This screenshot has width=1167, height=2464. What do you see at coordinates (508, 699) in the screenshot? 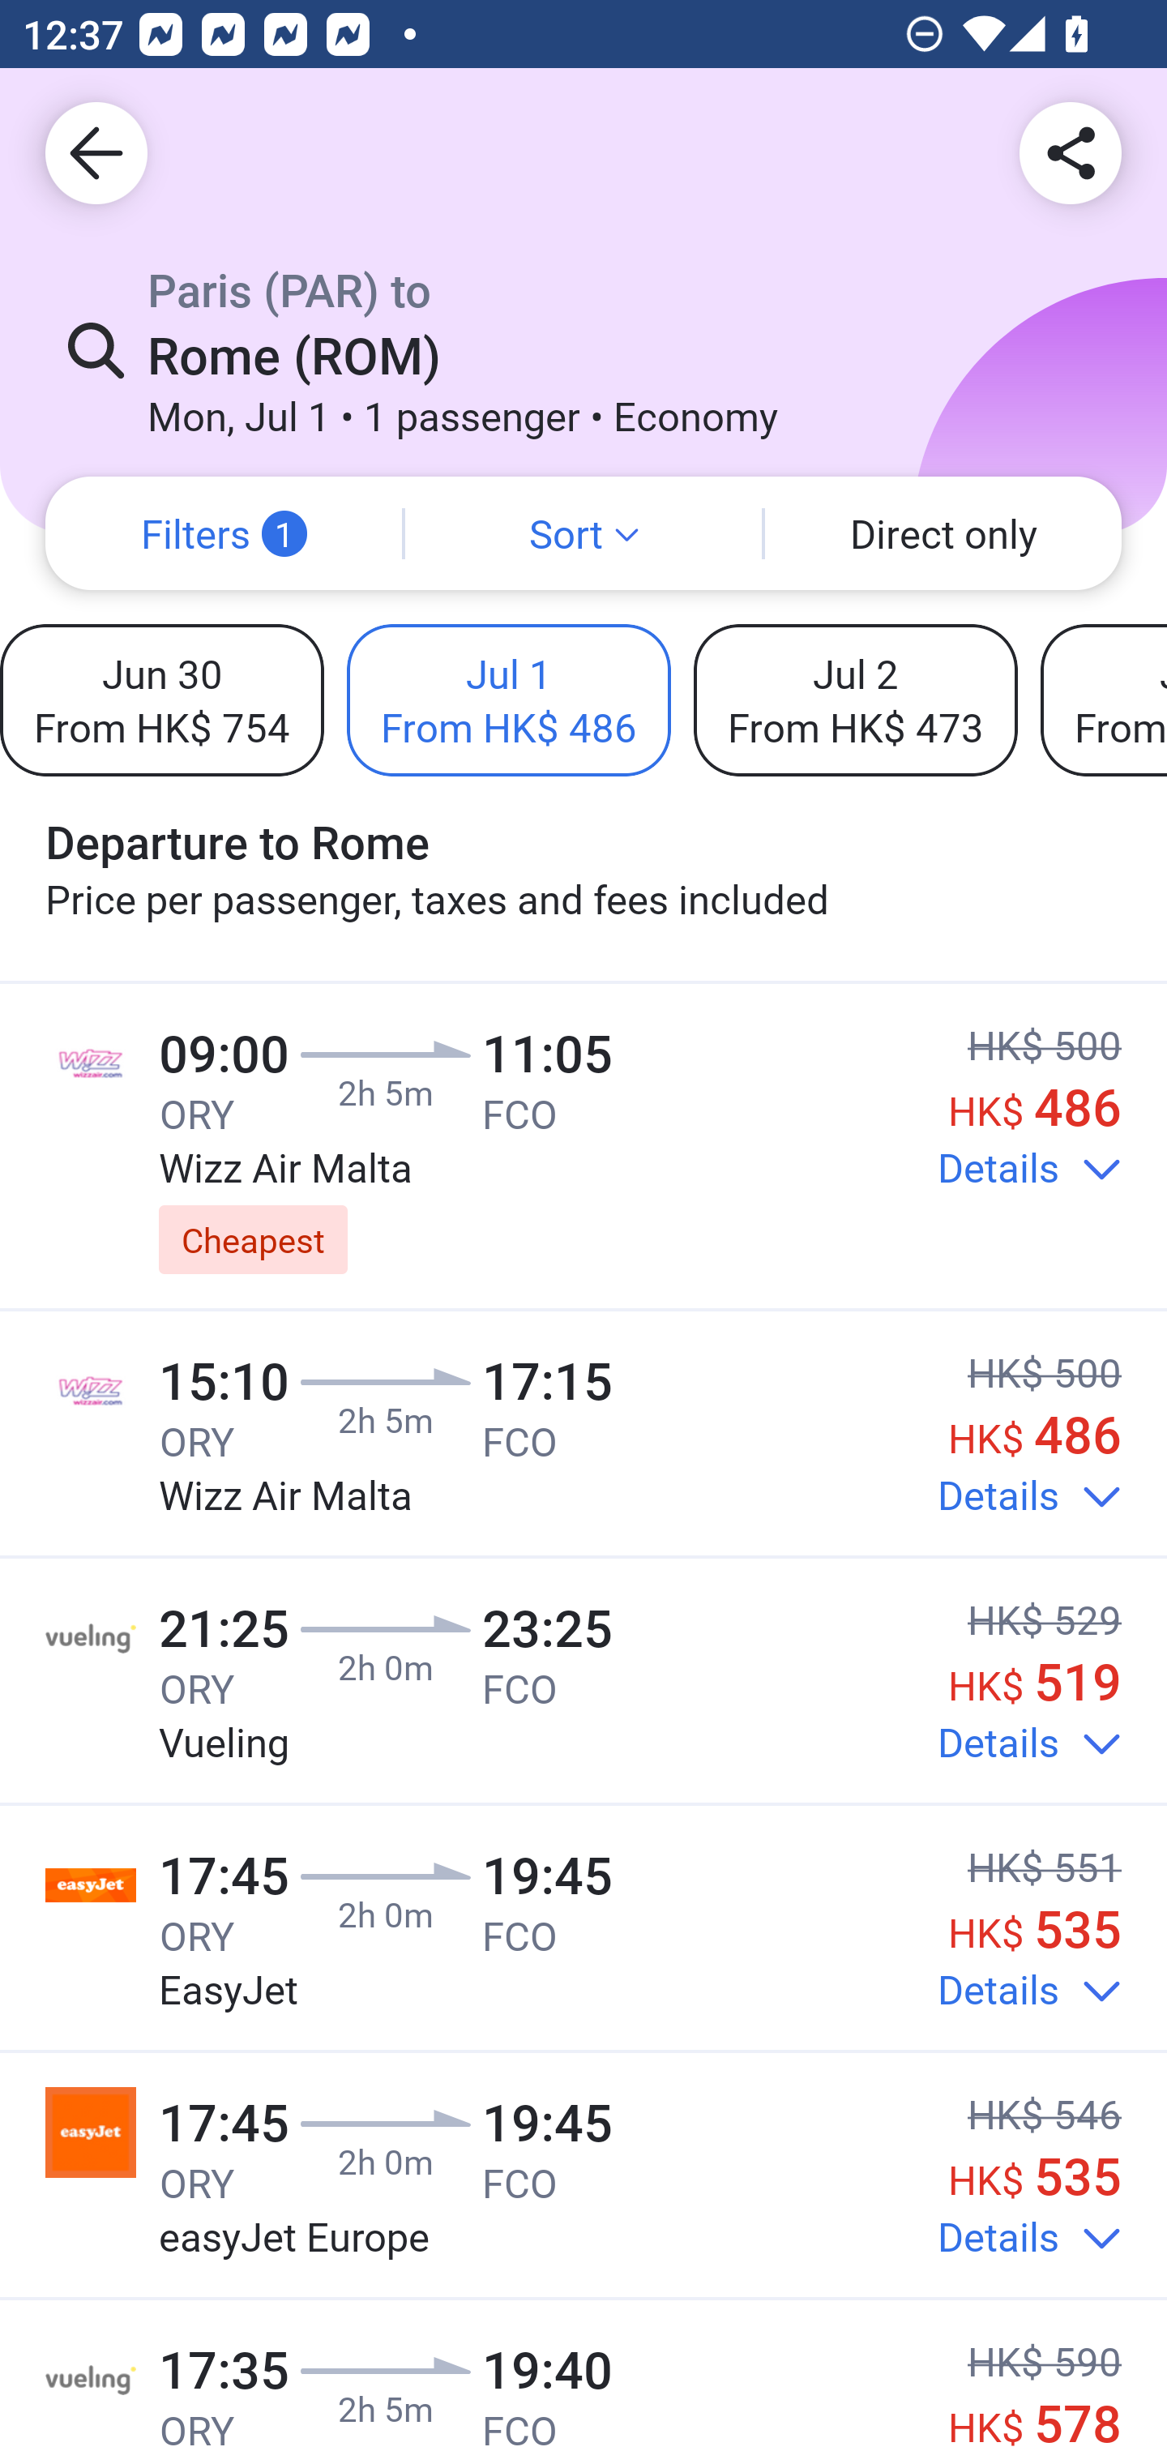
I see `Jul 1 From HK$ 486` at bounding box center [508, 699].